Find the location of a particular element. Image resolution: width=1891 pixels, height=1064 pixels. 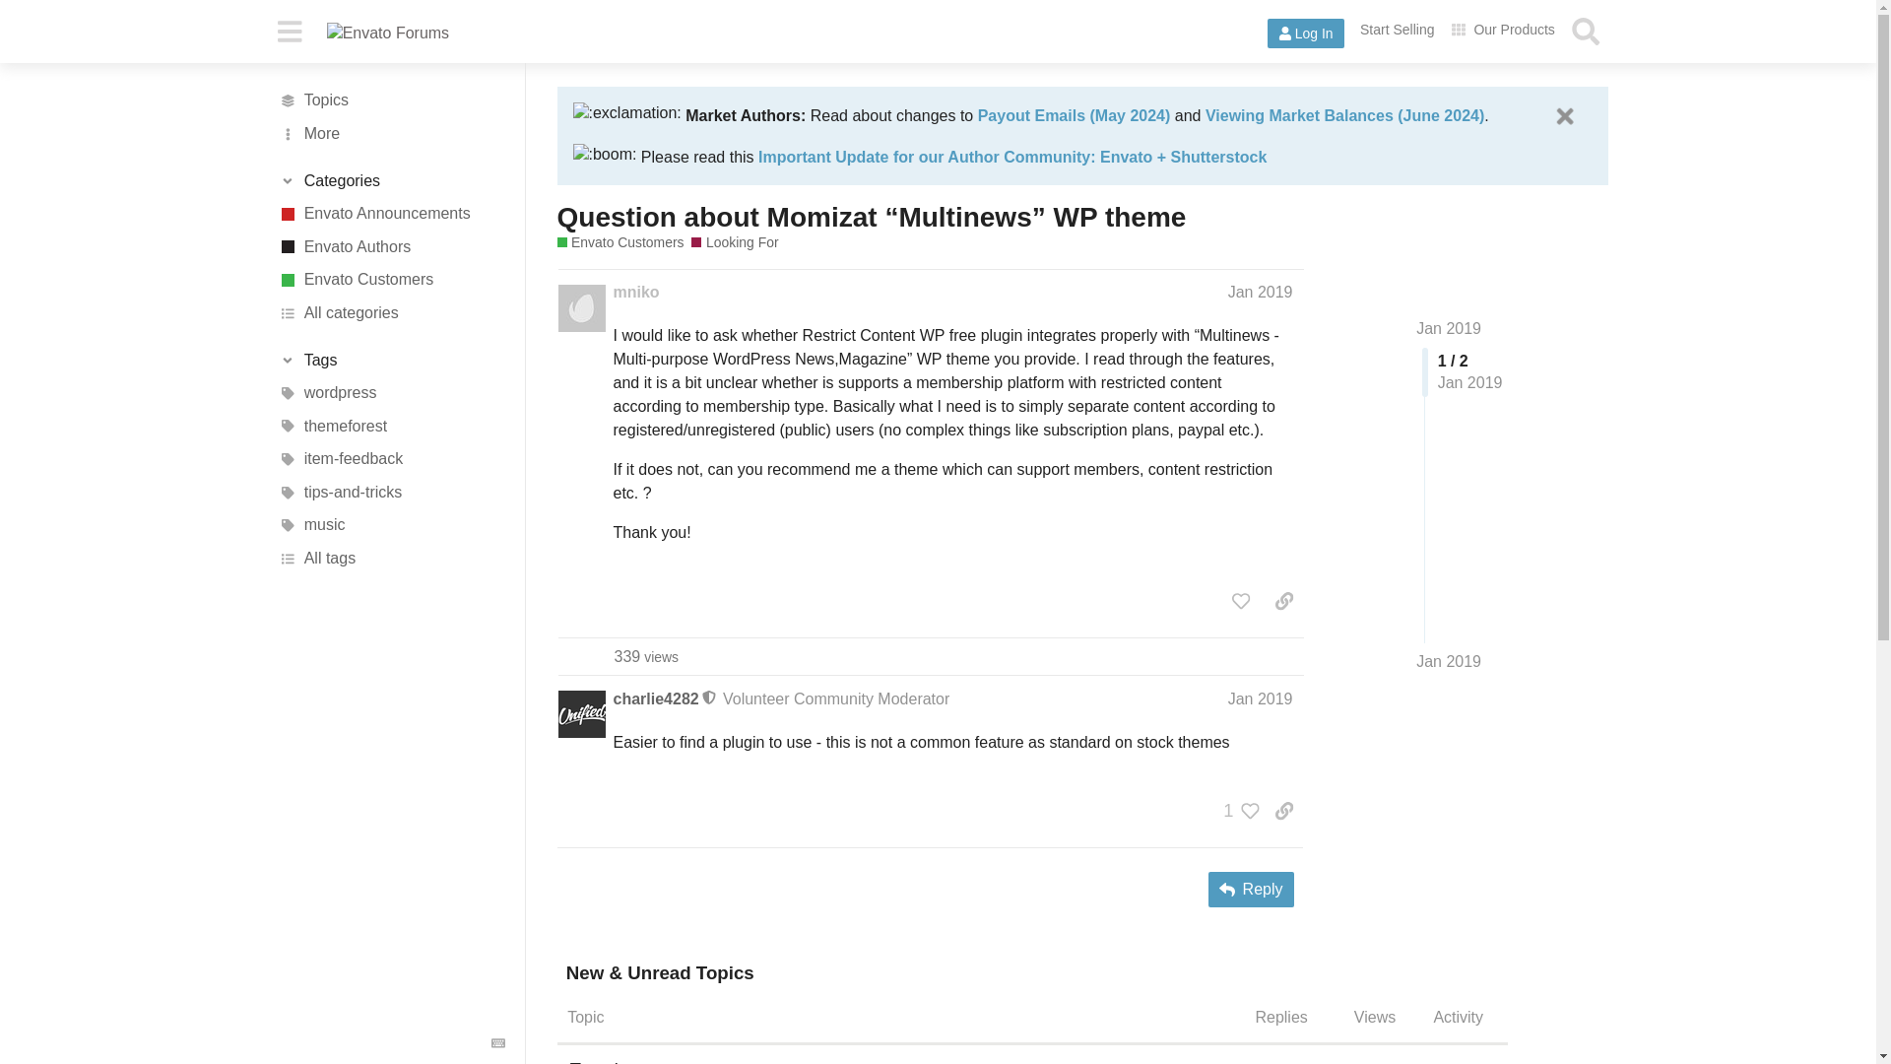

Envato Announcements is located at coordinates (391, 213).